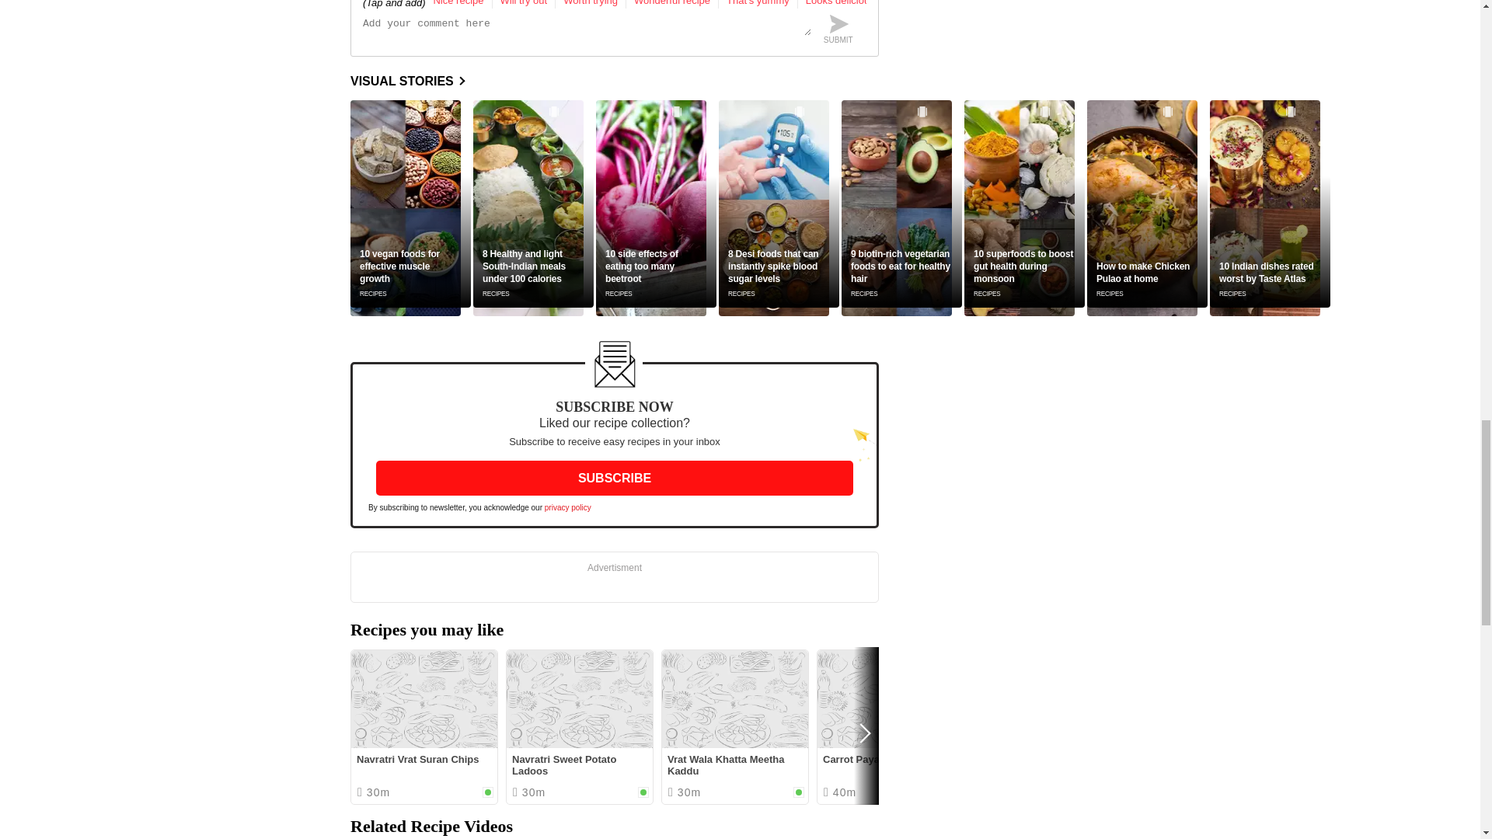 The image size is (1492, 839). I want to click on Navratri Vrat Suran Chips, so click(424, 699).